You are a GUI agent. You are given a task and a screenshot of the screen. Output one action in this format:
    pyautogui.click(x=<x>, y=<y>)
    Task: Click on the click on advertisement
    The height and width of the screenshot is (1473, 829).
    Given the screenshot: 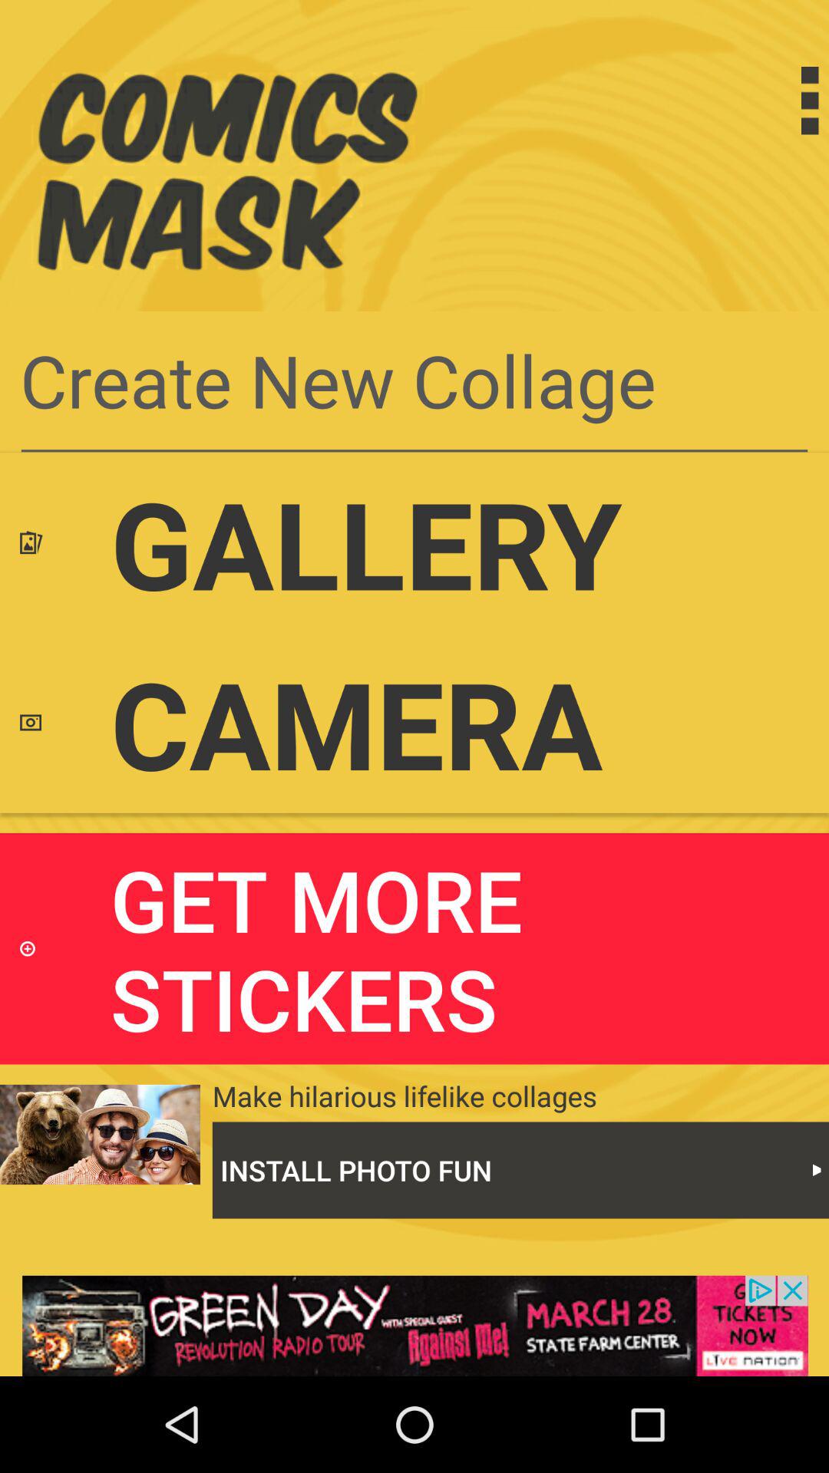 What is the action you would take?
    pyautogui.click(x=414, y=1326)
    